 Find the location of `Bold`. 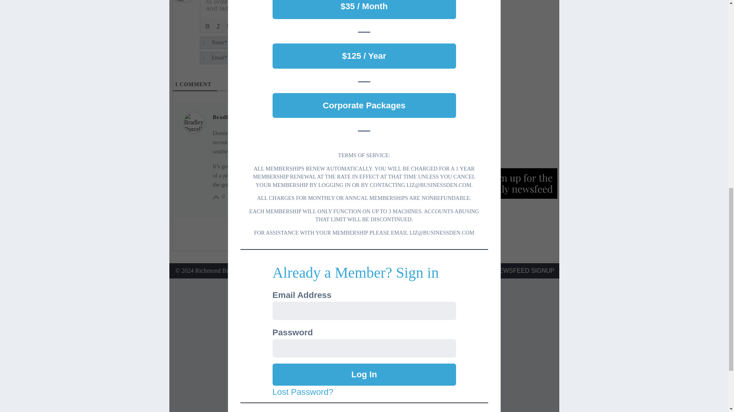

Bold is located at coordinates (207, 26).